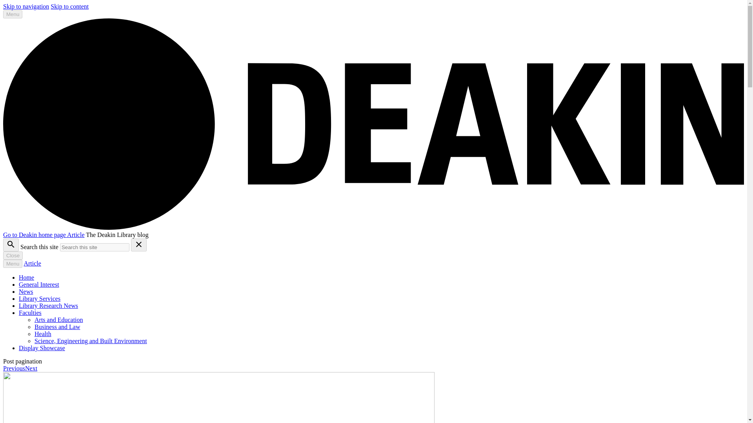 The width and height of the screenshot is (753, 423). I want to click on News, so click(26, 291).